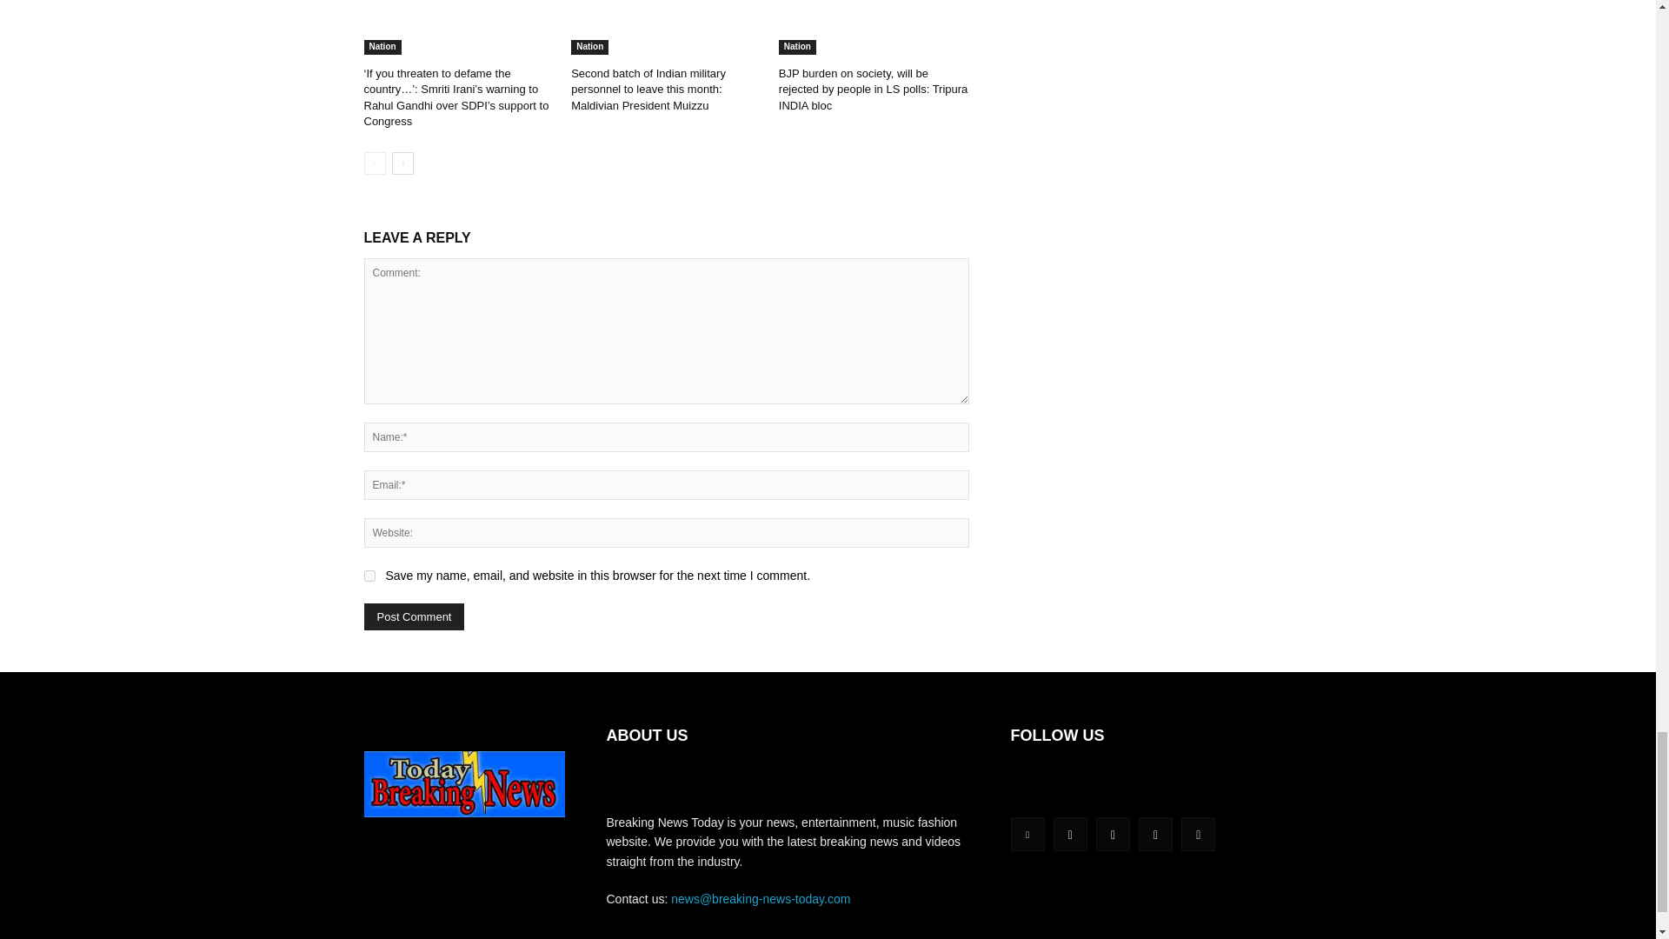 The width and height of the screenshot is (1669, 939). I want to click on Post Comment, so click(414, 616).